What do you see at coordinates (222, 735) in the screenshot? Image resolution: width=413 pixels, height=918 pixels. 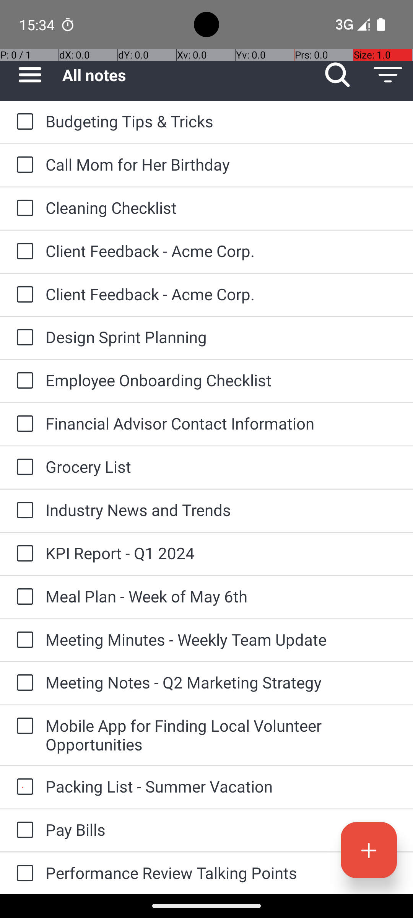 I see `Mobile App for Finding Local Volunteer Opportunities` at bounding box center [222, 735].